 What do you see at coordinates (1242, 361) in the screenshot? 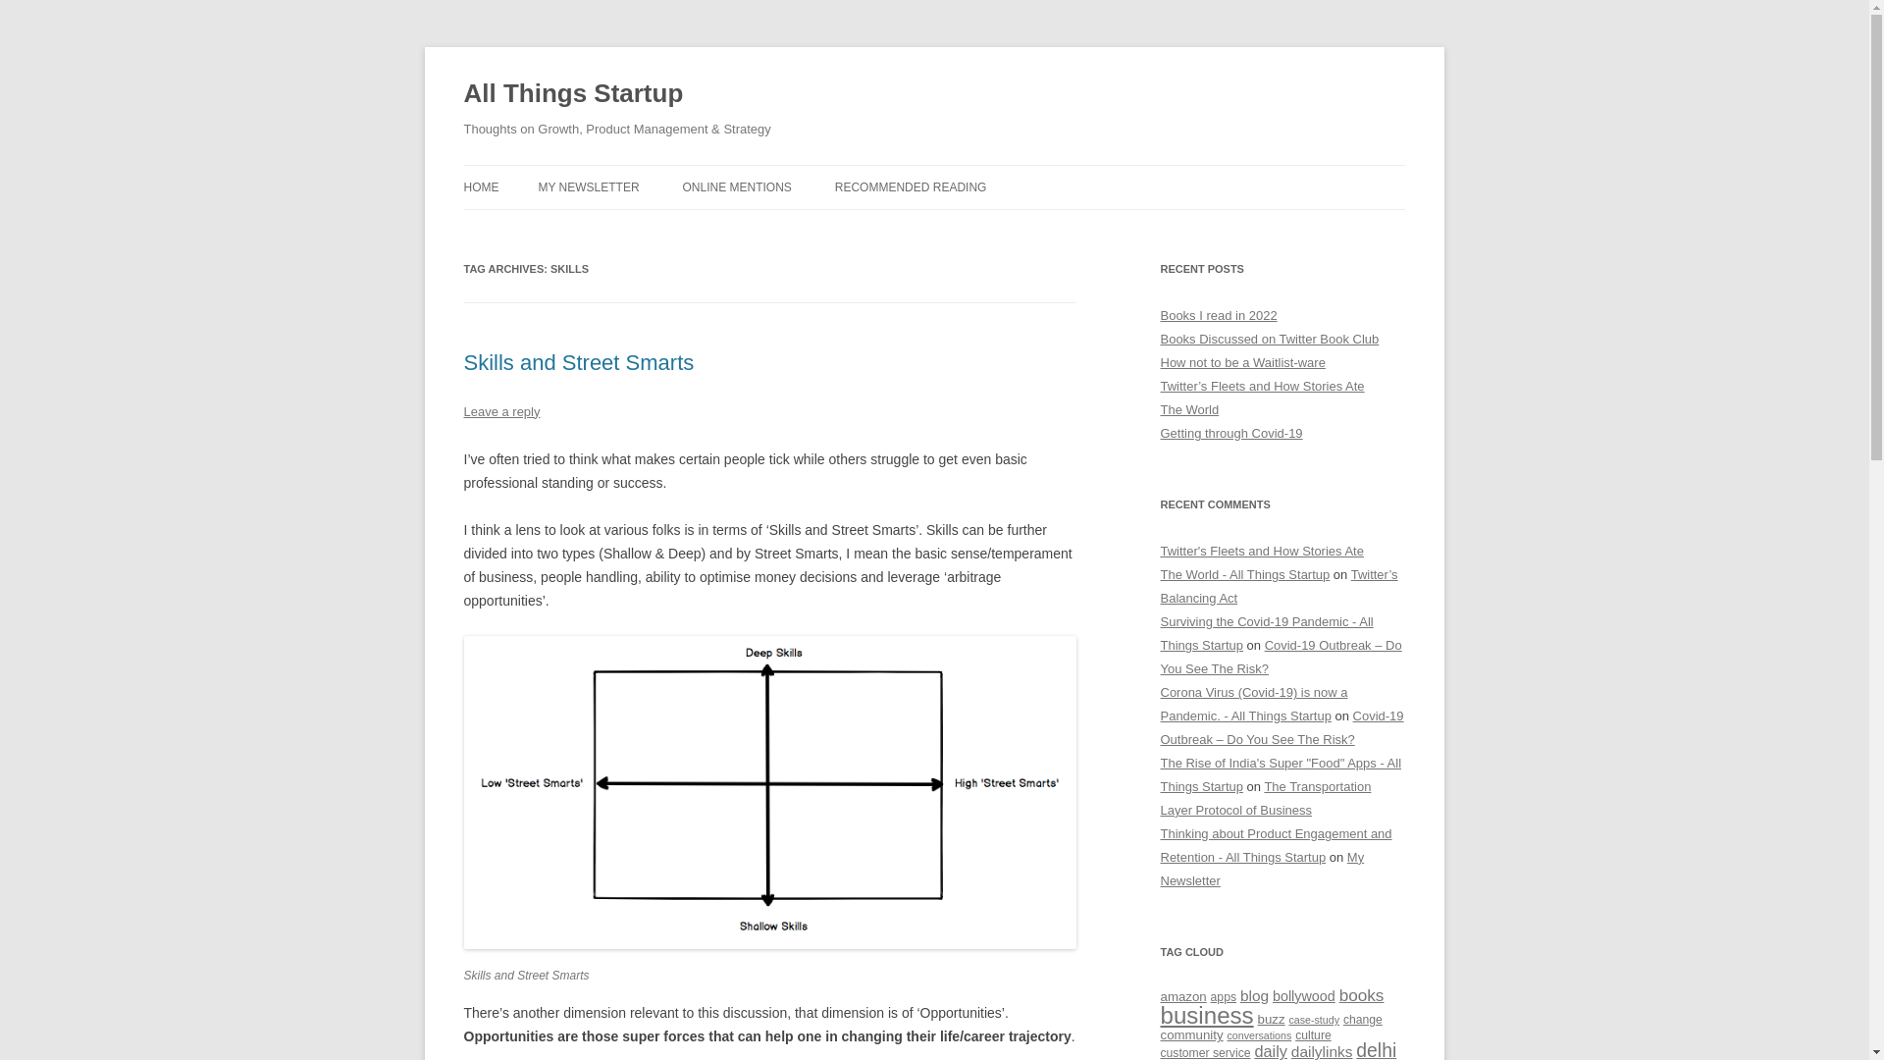
I see `How not to be a Waitlist-ware` at bounding box center [1242, 361].